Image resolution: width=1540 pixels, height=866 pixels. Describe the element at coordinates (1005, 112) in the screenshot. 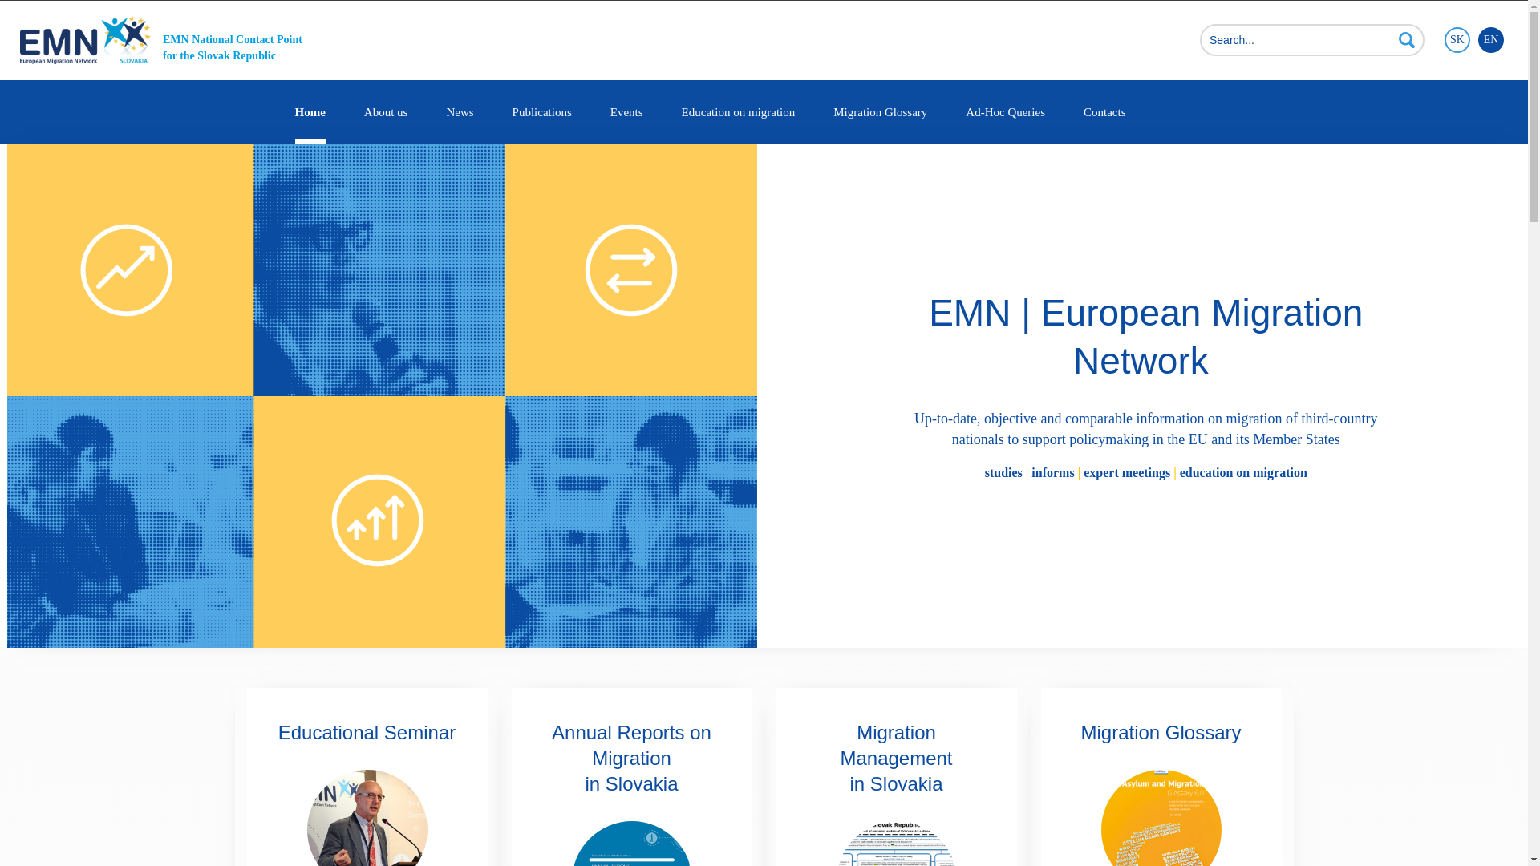

I see `Ad-Hoc Queries` at that location.